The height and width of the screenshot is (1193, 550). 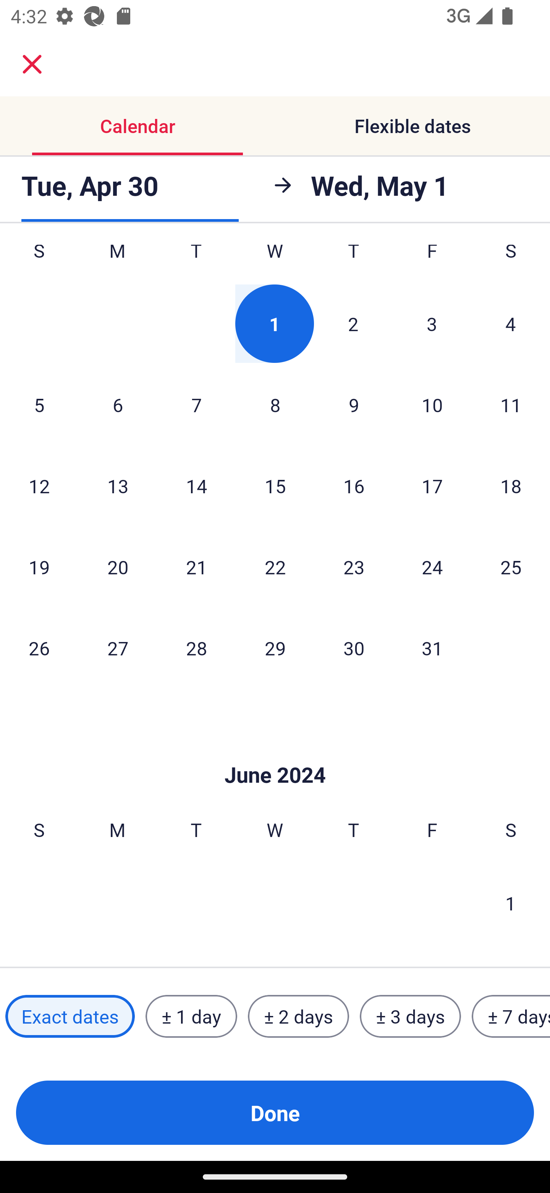 What do you see at coordinates (275, 485) in the screenshot?
I see `15 Wednesday, May 15, 2024` at bounding box center [275, 485].